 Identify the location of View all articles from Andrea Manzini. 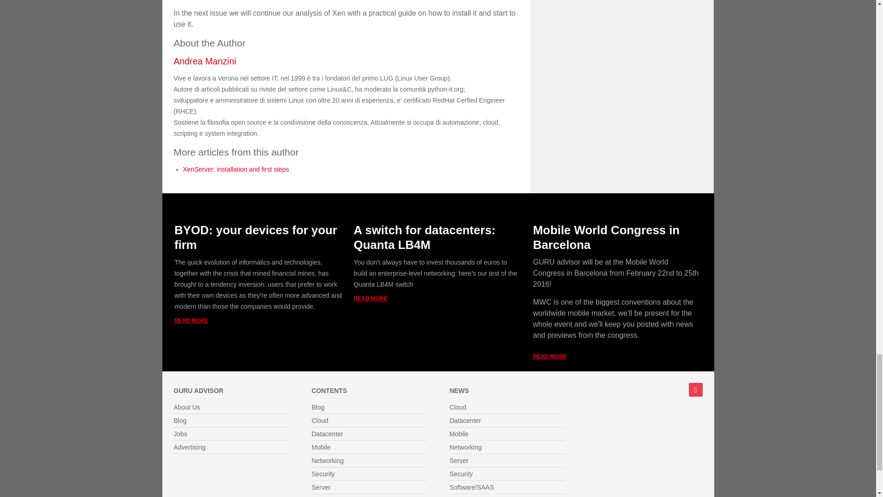
(205, 61).